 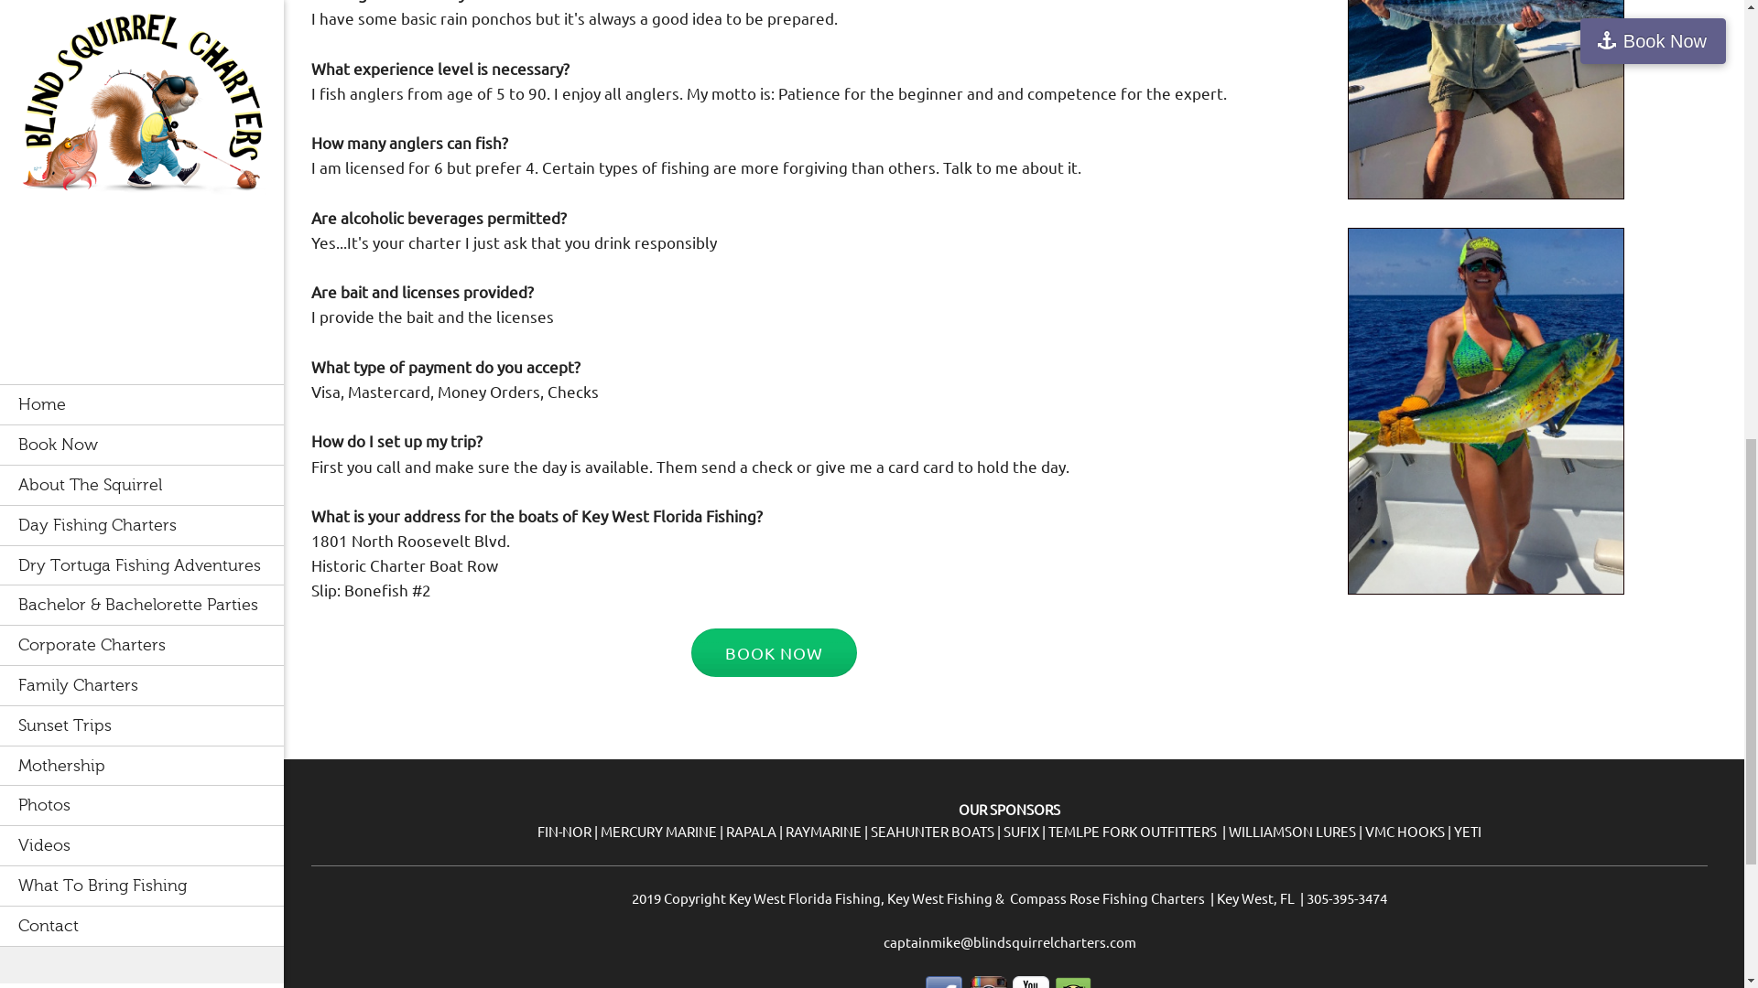 I want to click on TEMLPE FORK OUTFITTERS, so click(x=1132, y=832).